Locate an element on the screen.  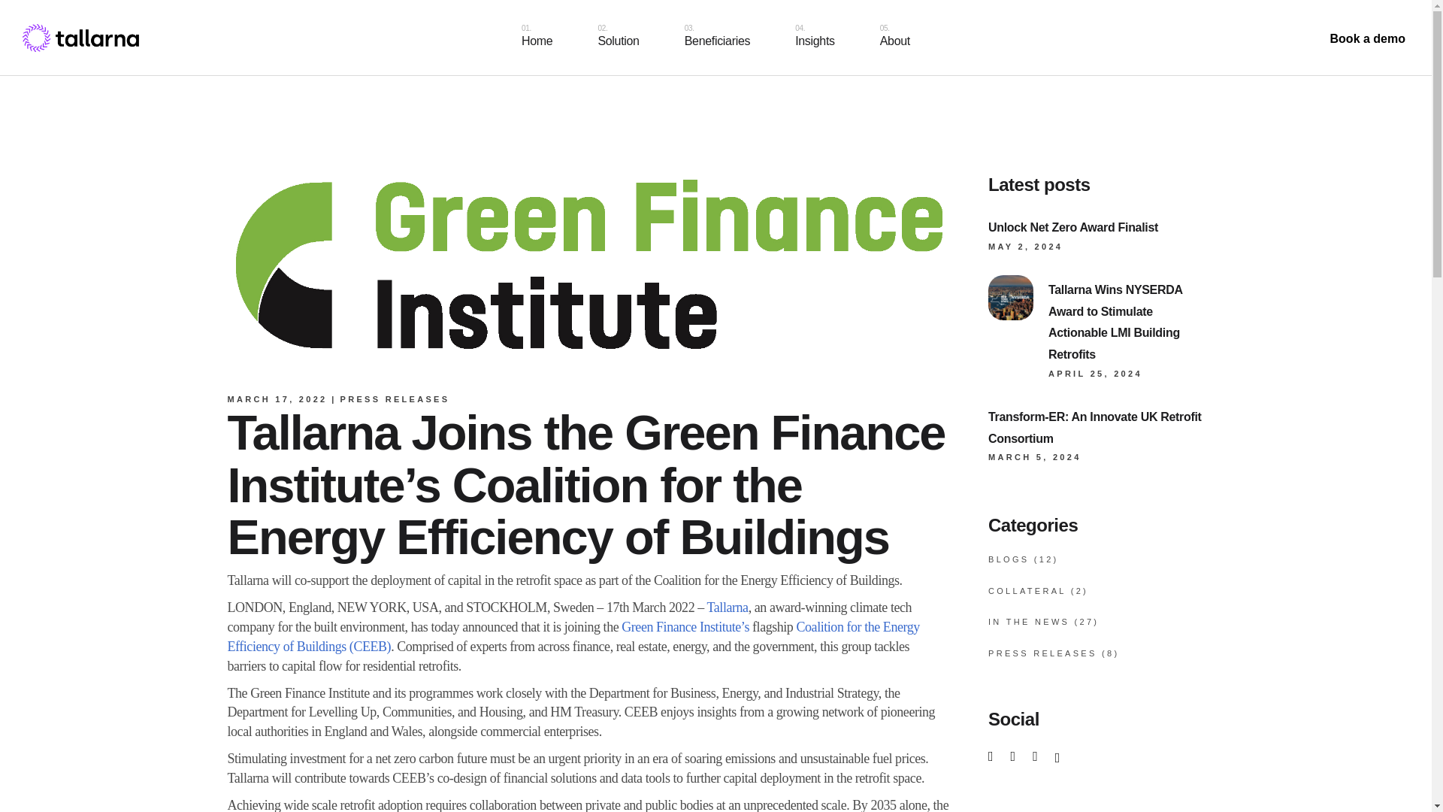
Beneficiaries is located at coordinates (717, 38).